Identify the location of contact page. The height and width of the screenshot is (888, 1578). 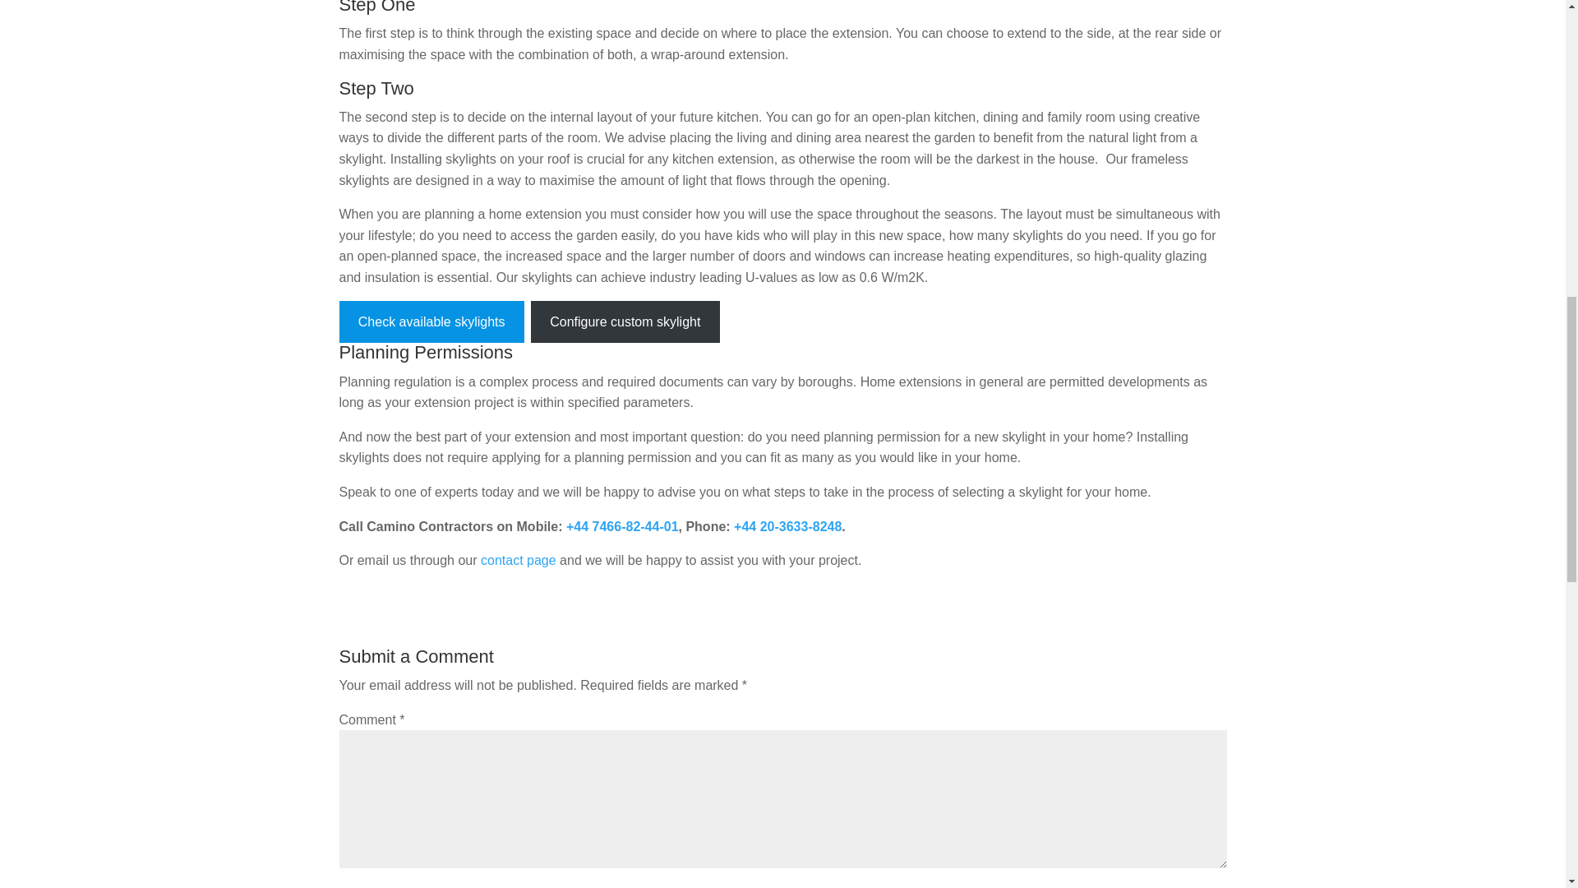
(517, 560).